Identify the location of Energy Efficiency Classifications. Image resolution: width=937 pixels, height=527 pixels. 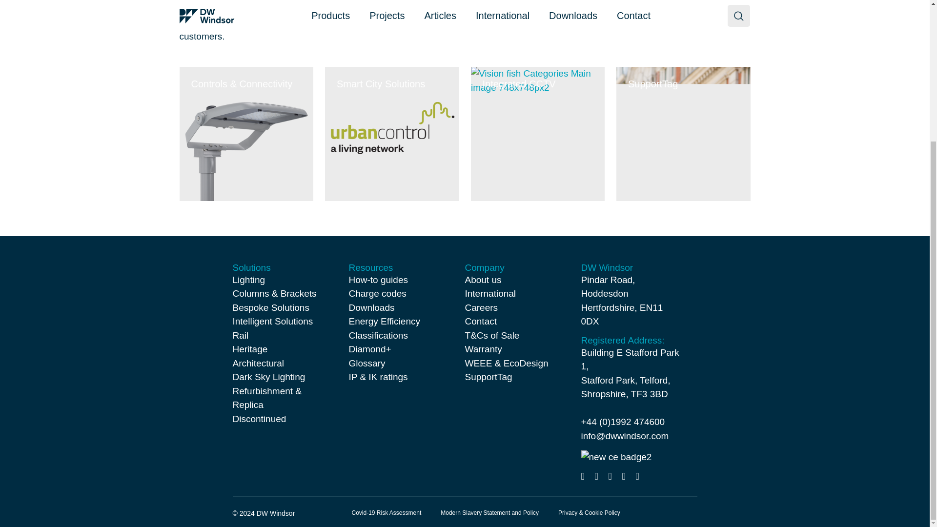
(384, 328).